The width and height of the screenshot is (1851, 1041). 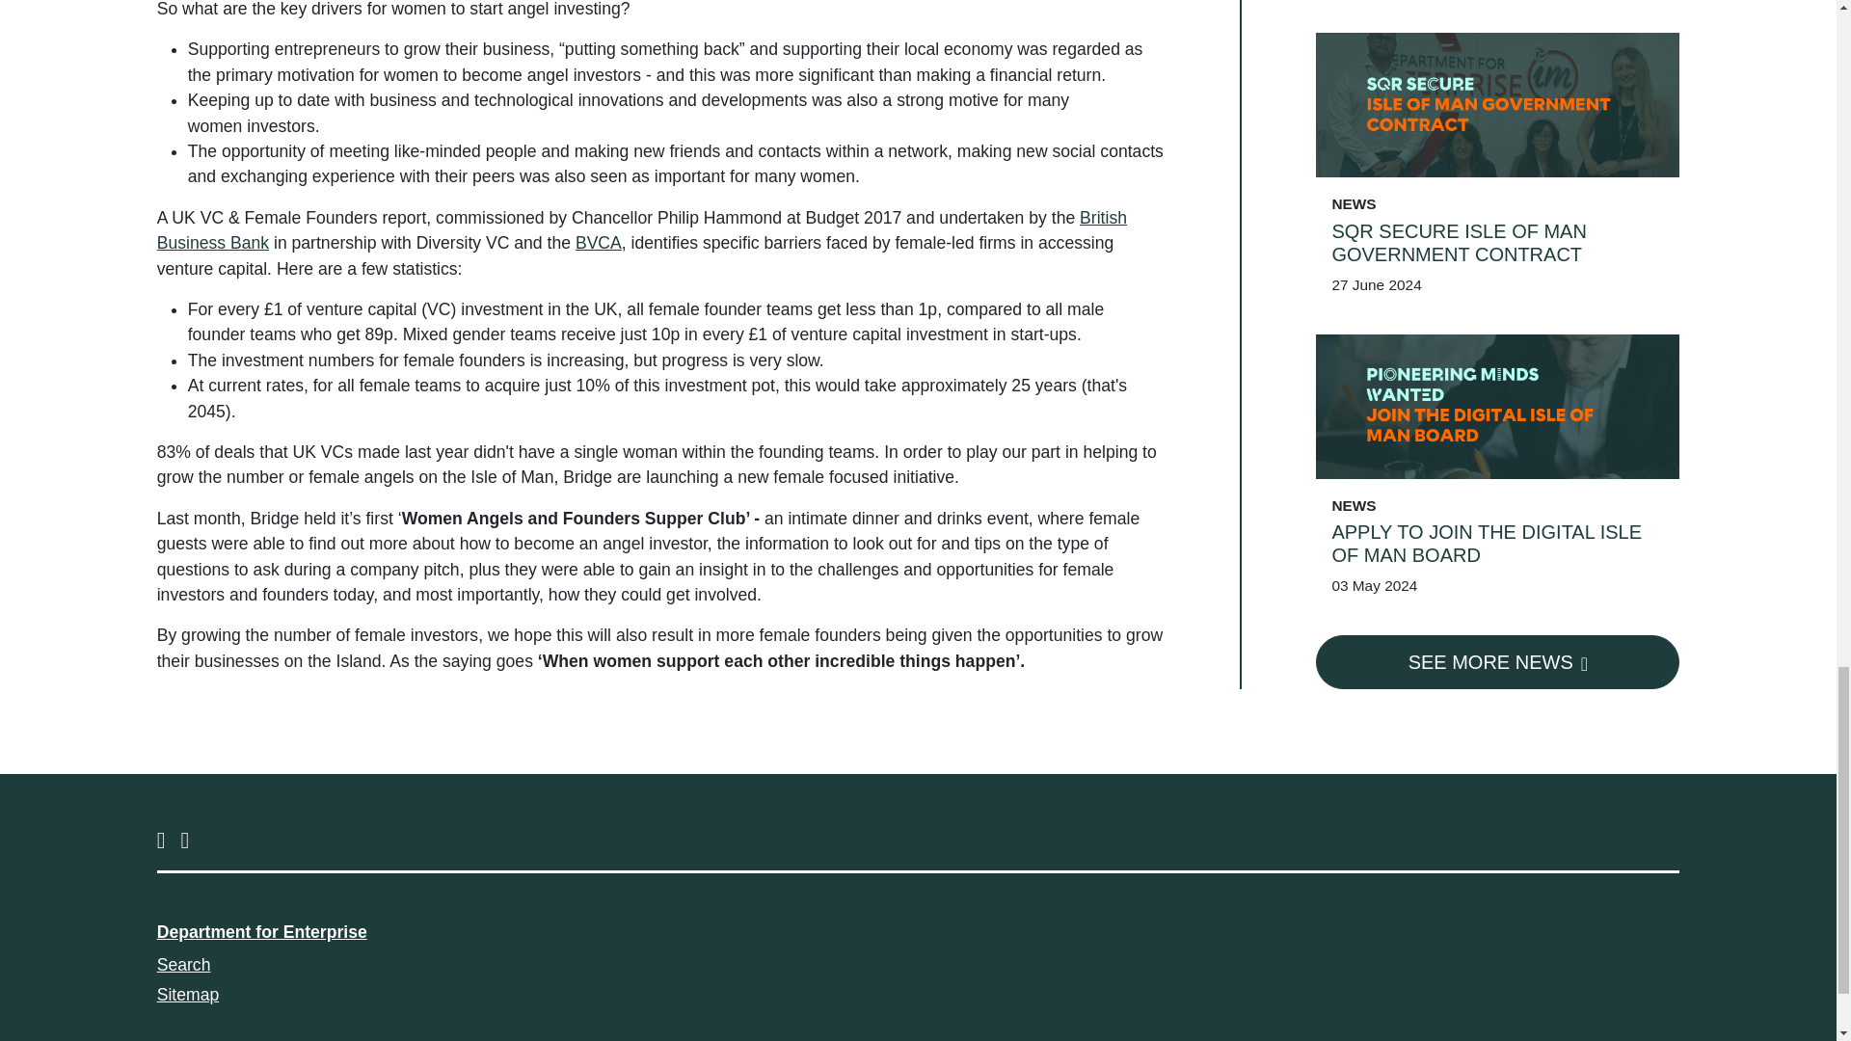 I want to click on British Business Bank, so click(x=642, y=230).